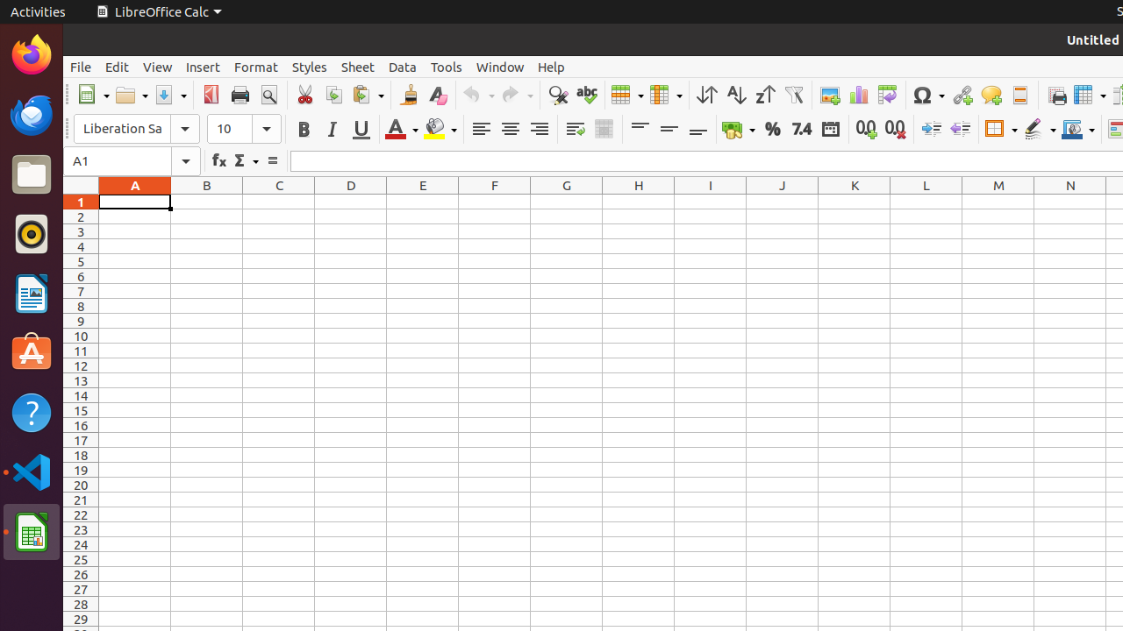  I want to click on G1, so click(567, 202).